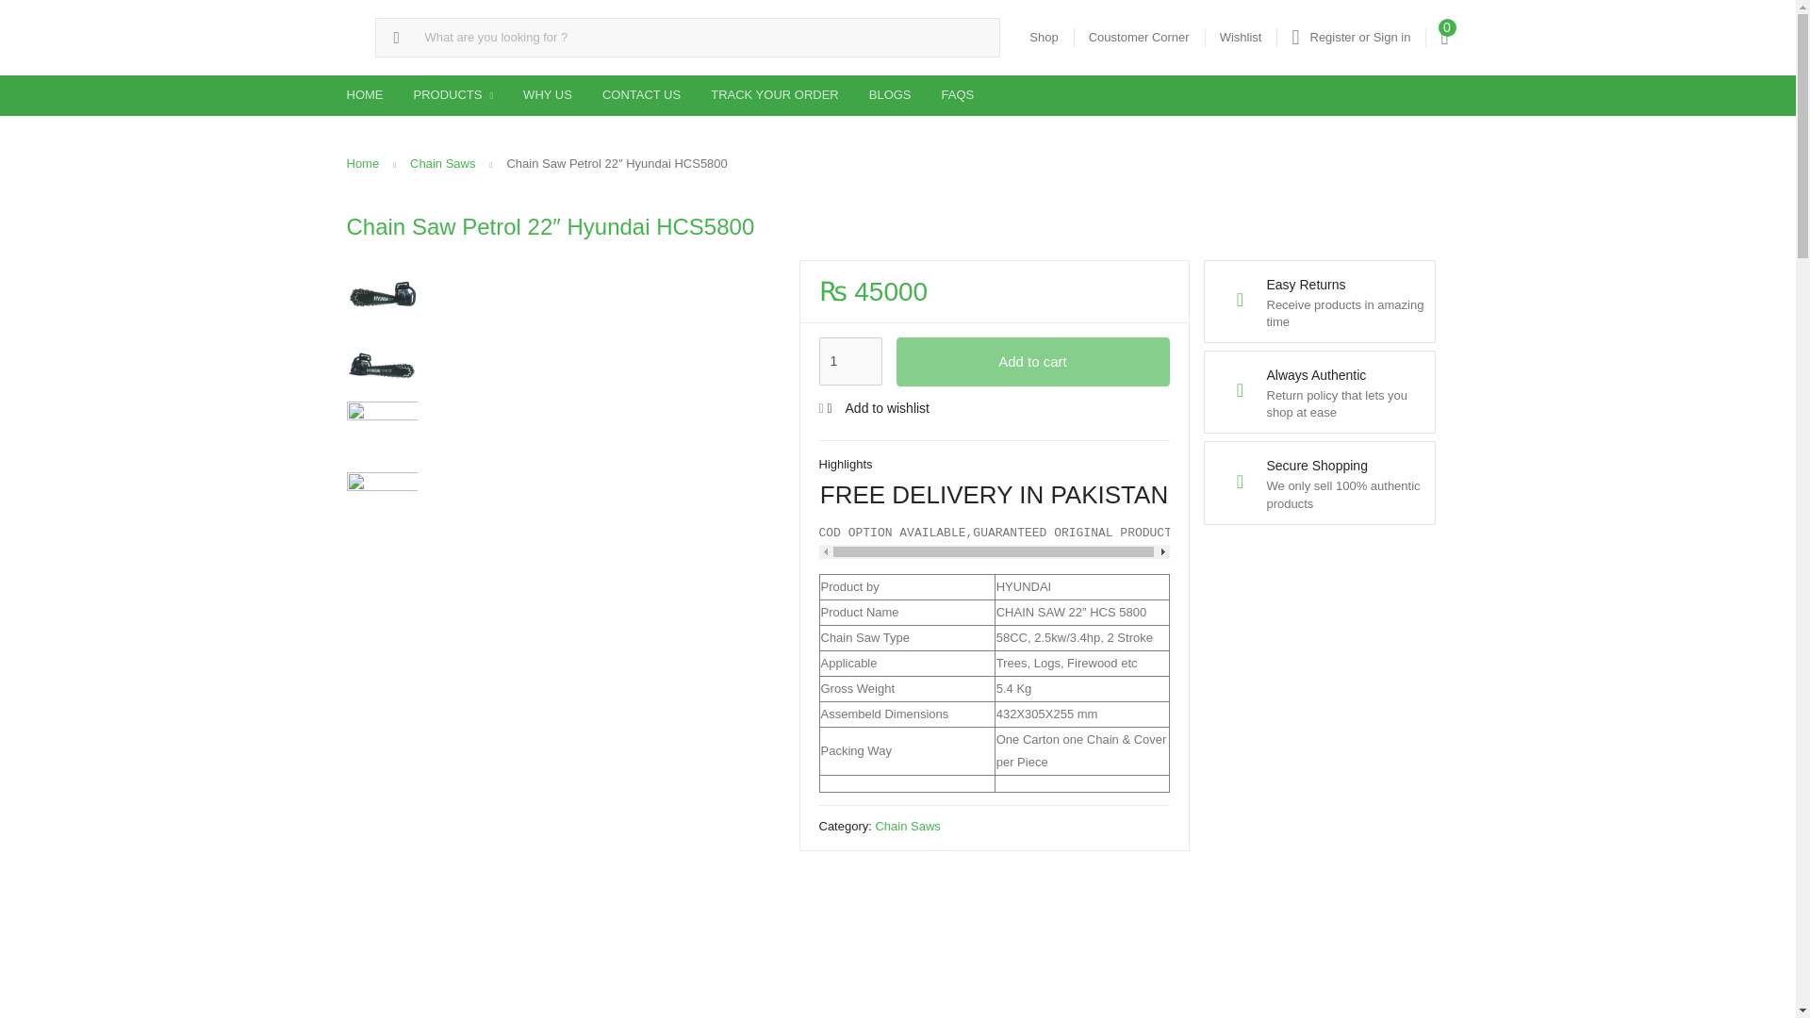 This screenshot has width=1810, height=1018. I want to click on WHY US, so click(547, 94).